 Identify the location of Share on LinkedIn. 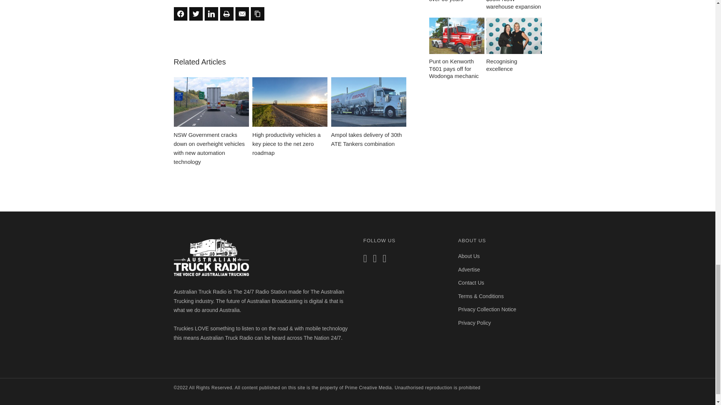
(211, 14).